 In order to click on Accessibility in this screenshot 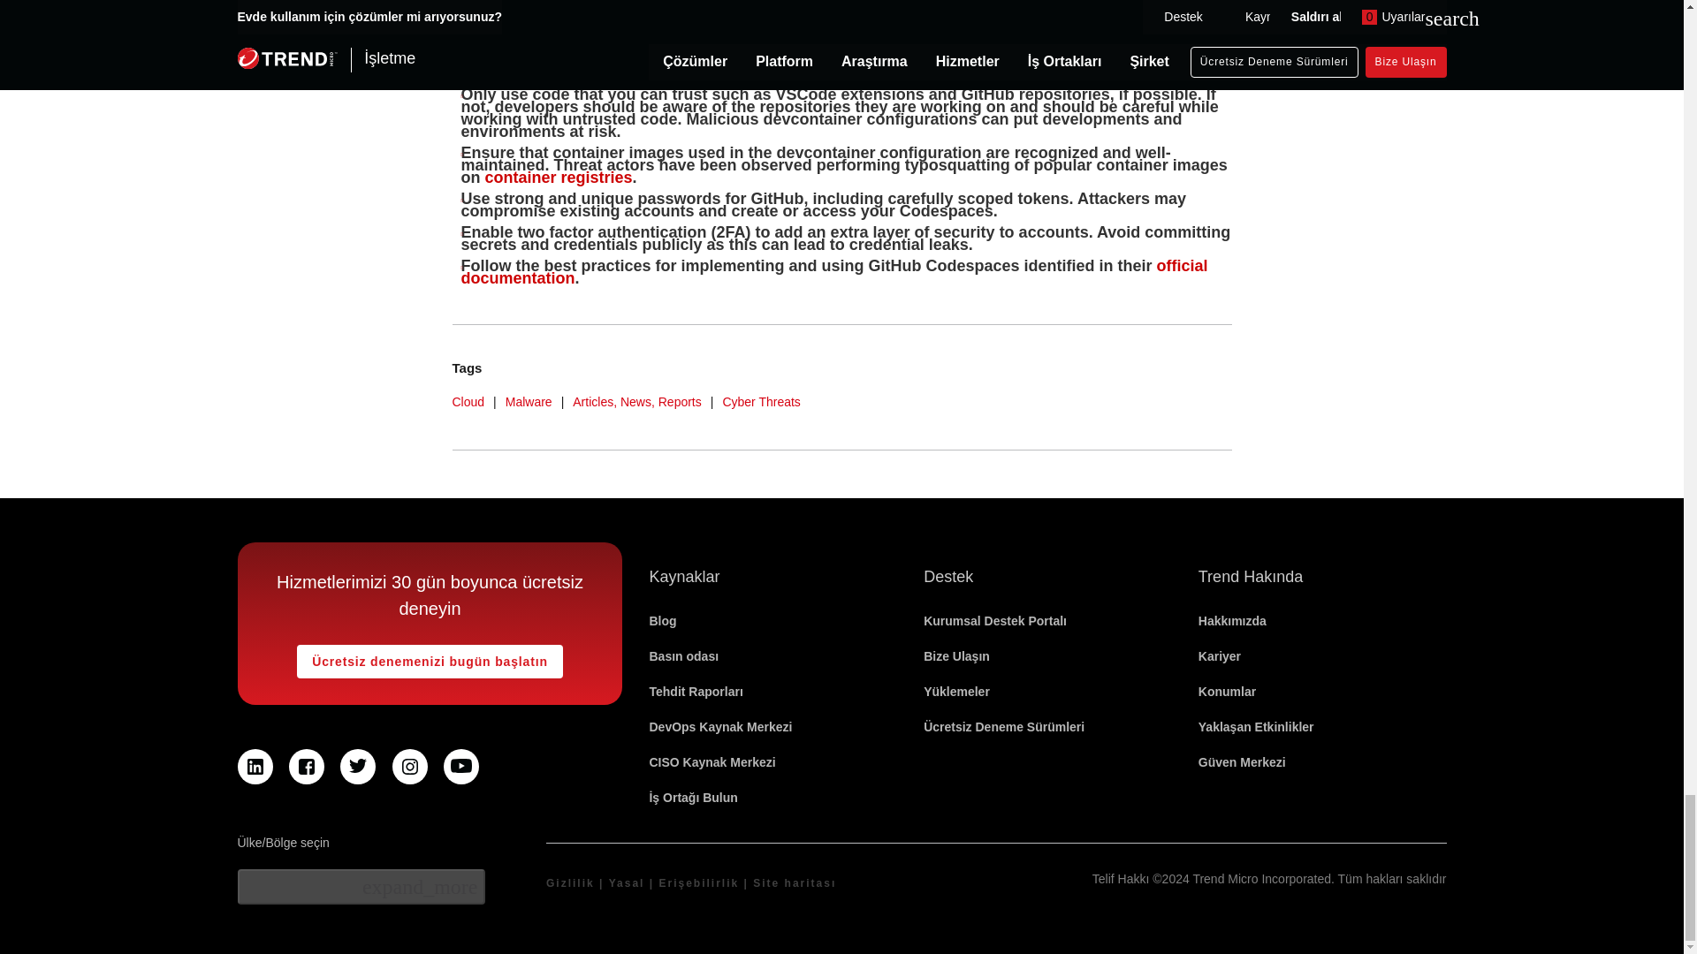, I will do `click(698, 883)`.